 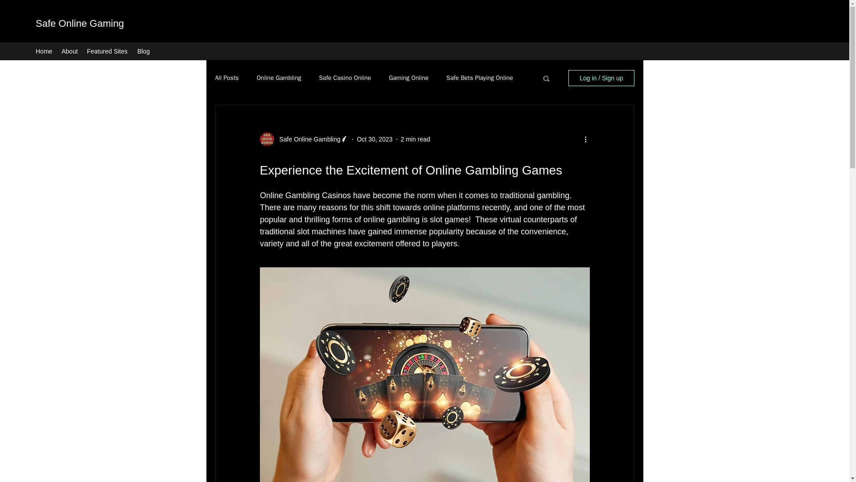 What do you see at coordinates (374, 139) in the screenshot?
I see `Oct 30, 2023` at bounding box center [374, 139].